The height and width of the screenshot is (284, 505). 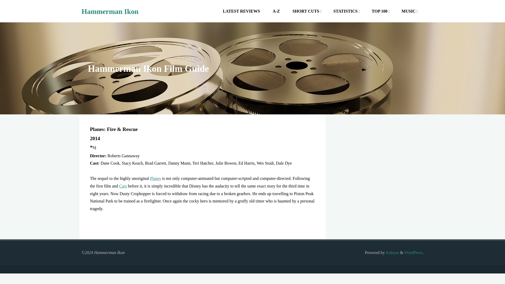 I want to click on STATISTICS, so click(x=345, y=11).